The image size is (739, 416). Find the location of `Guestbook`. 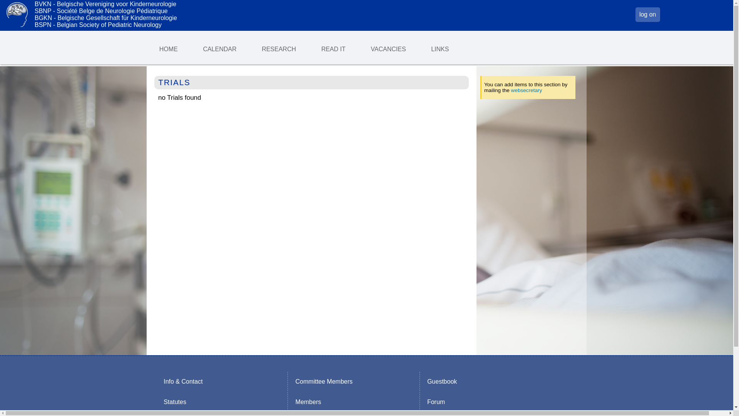

Guestbook is located at coordinates (442, 381).